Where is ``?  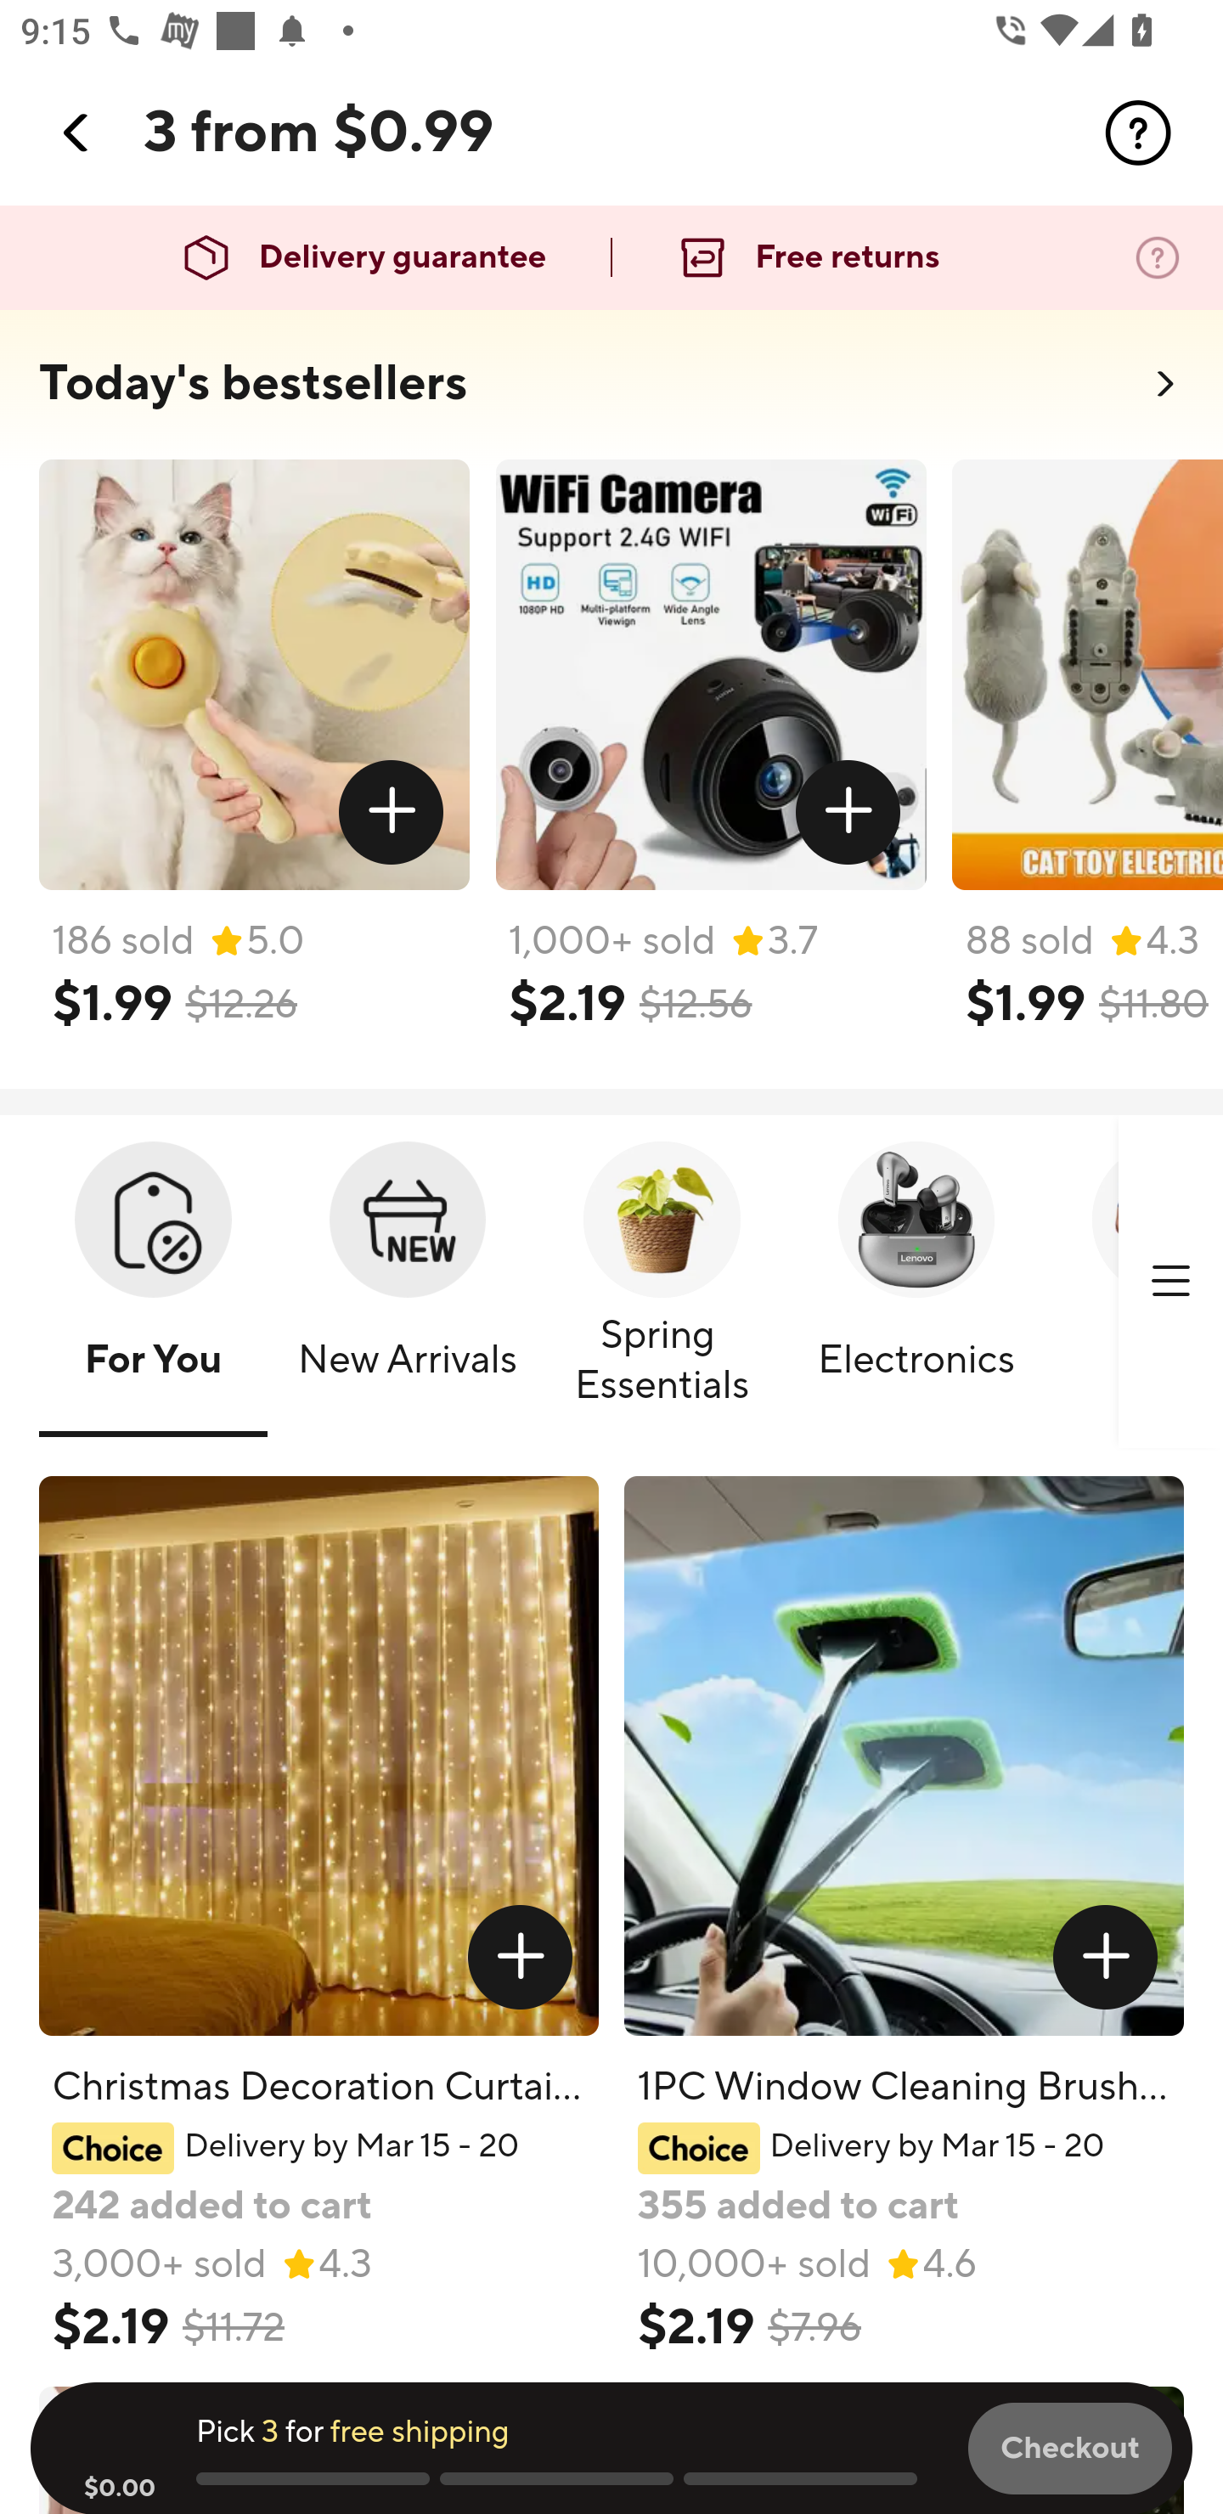  is located at coordinates (520, 1957).